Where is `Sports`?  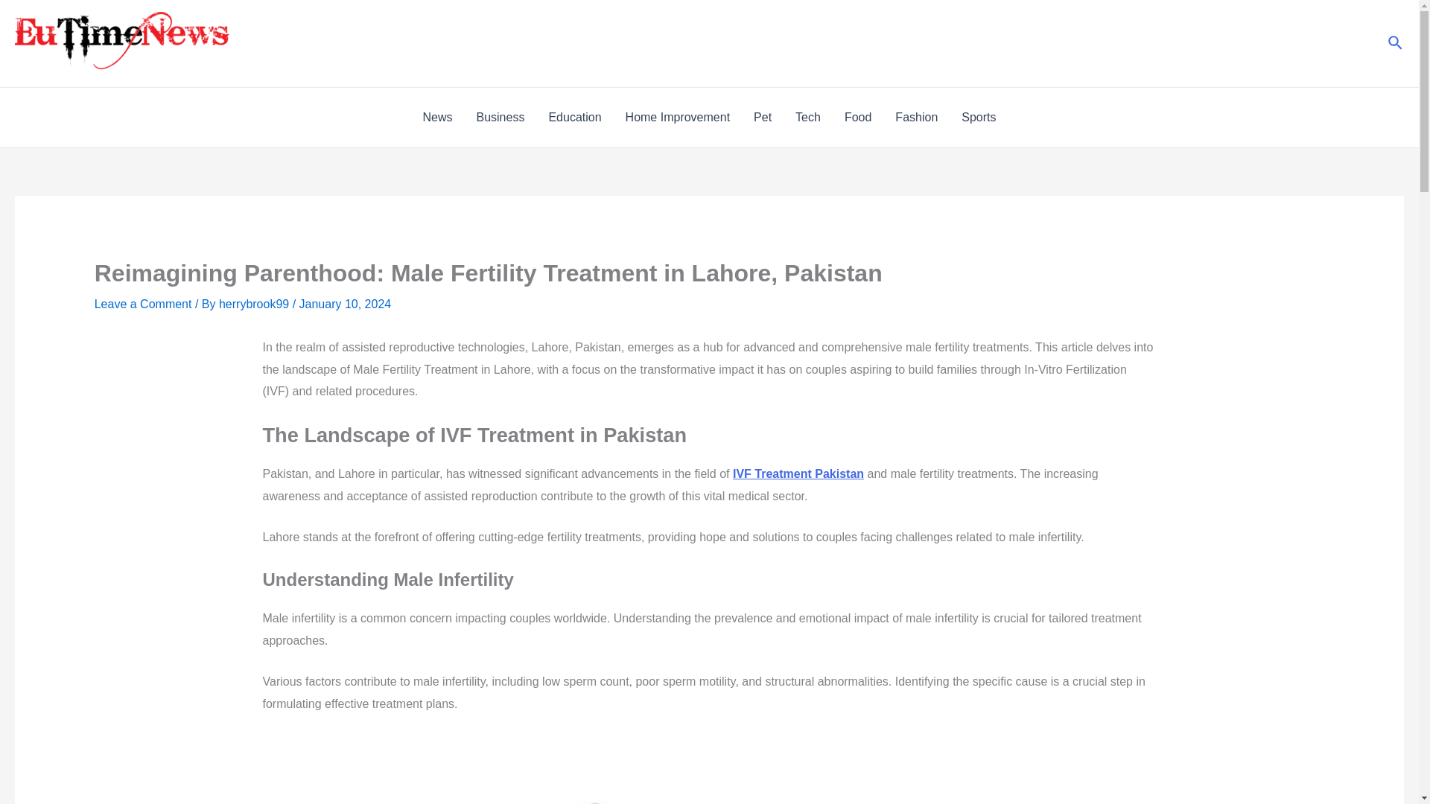 Sports is located at coordinates (979, 117).